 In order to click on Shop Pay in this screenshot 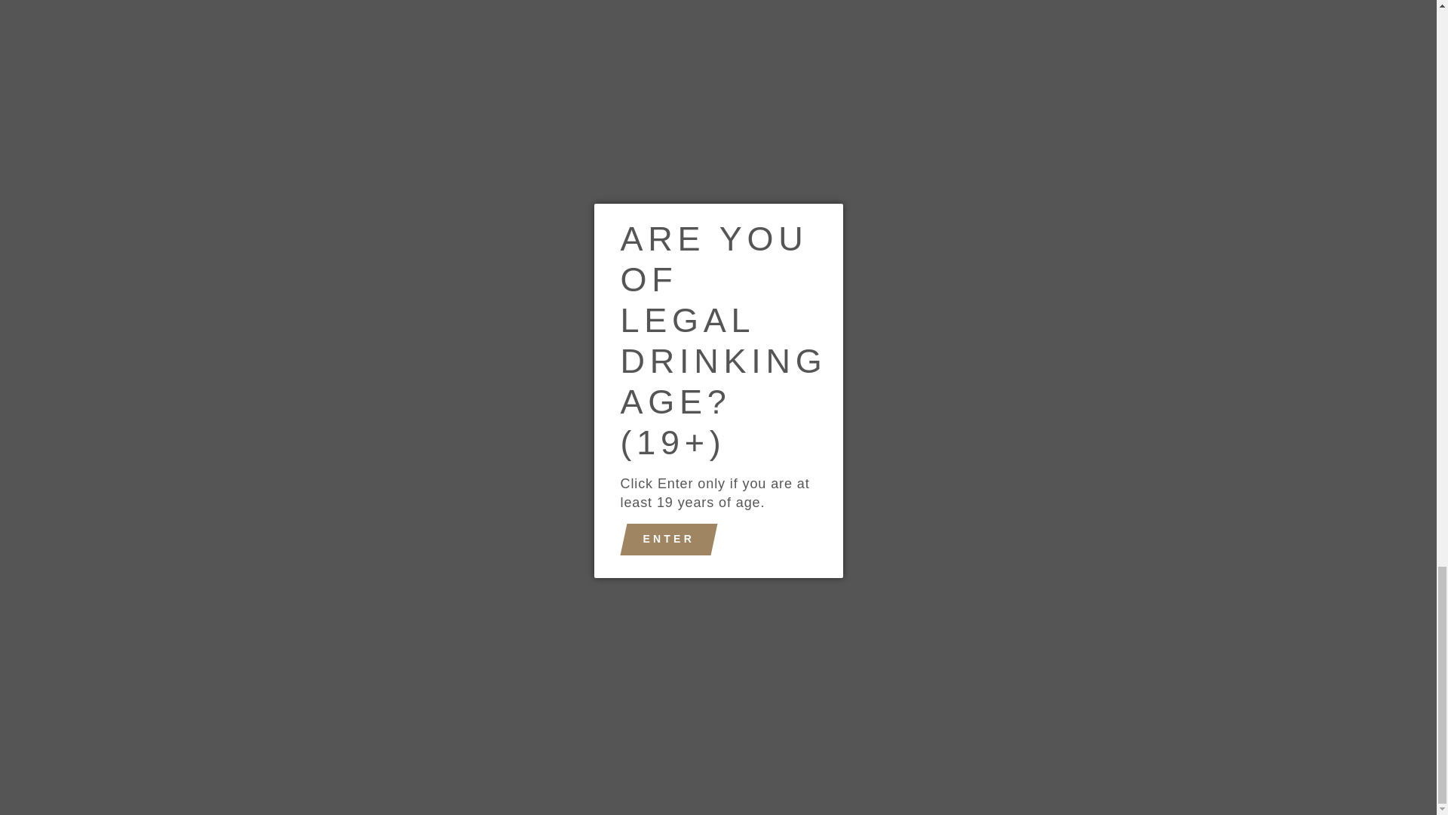, I will do `click(805, 724)`.